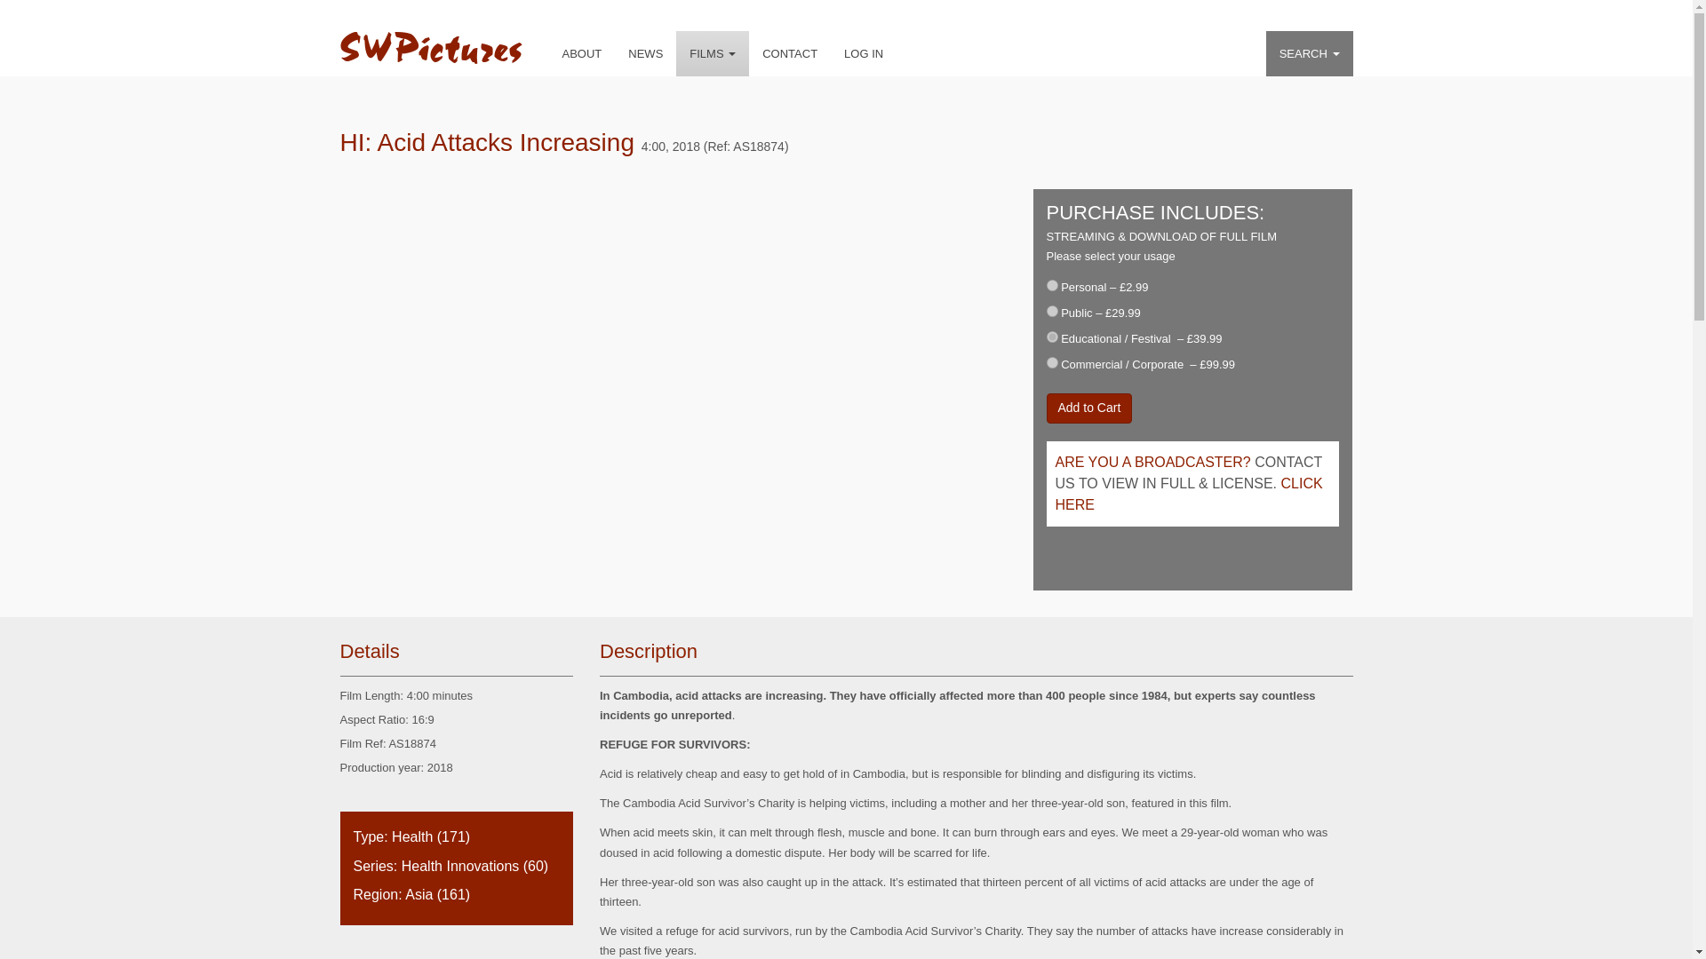  I want to click on Logout, so click(864, 53).